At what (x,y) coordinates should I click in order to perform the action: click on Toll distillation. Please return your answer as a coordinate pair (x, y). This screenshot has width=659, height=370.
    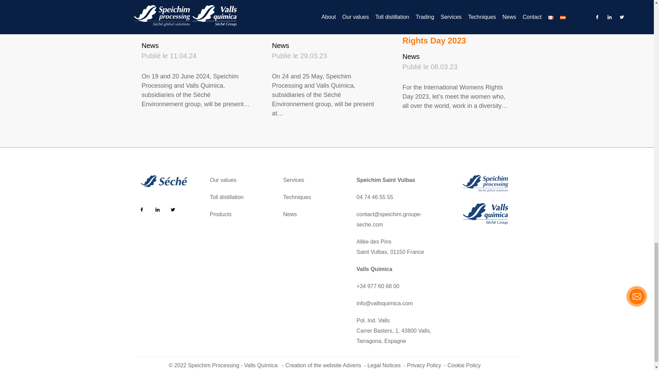
    Looking at the image, I should click on (227, 197).